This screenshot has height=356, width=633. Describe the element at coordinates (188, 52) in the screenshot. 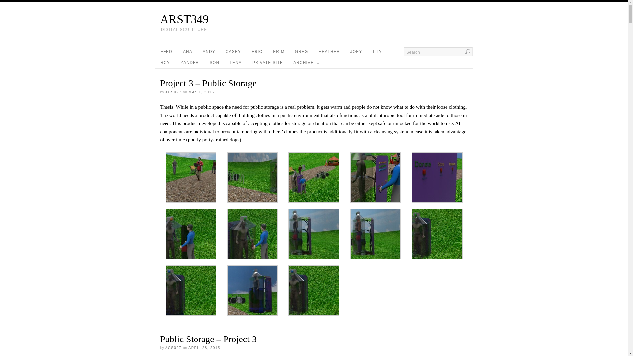

I see `ANA` at that location.